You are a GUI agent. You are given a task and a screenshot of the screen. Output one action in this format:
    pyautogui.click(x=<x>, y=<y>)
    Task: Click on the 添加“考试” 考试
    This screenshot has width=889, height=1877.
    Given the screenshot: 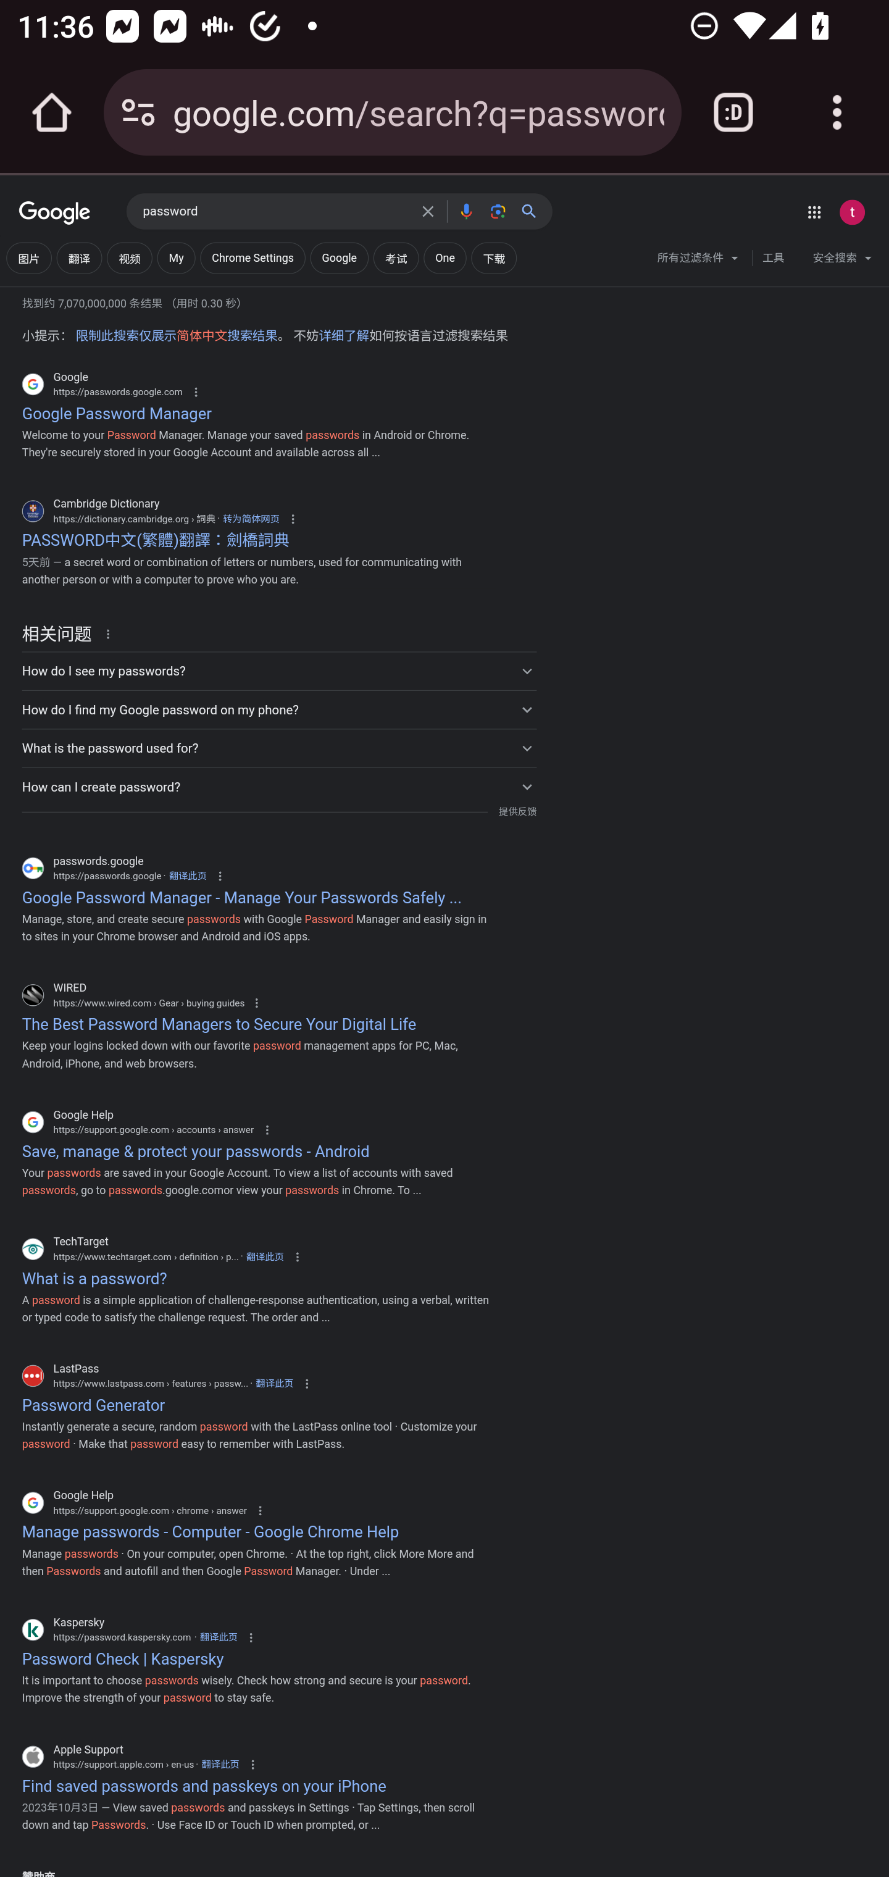 What is the action you would take?
    pyautogui.click(x=395, y=258)
    